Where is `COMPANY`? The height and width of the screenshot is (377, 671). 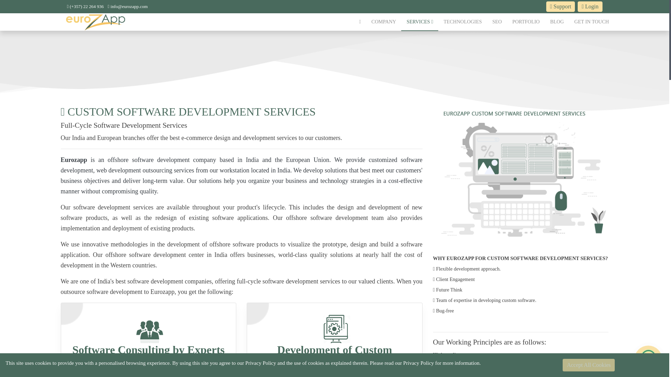 COMPANY is located at coordinates (384, 22).